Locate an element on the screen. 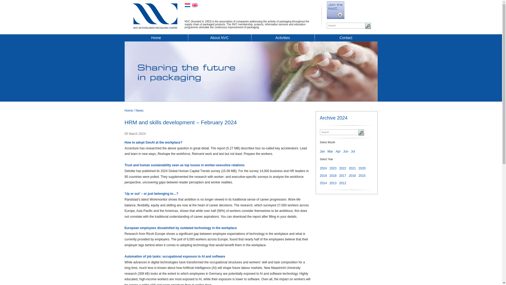  Jan is located at coordinates (322, 151).